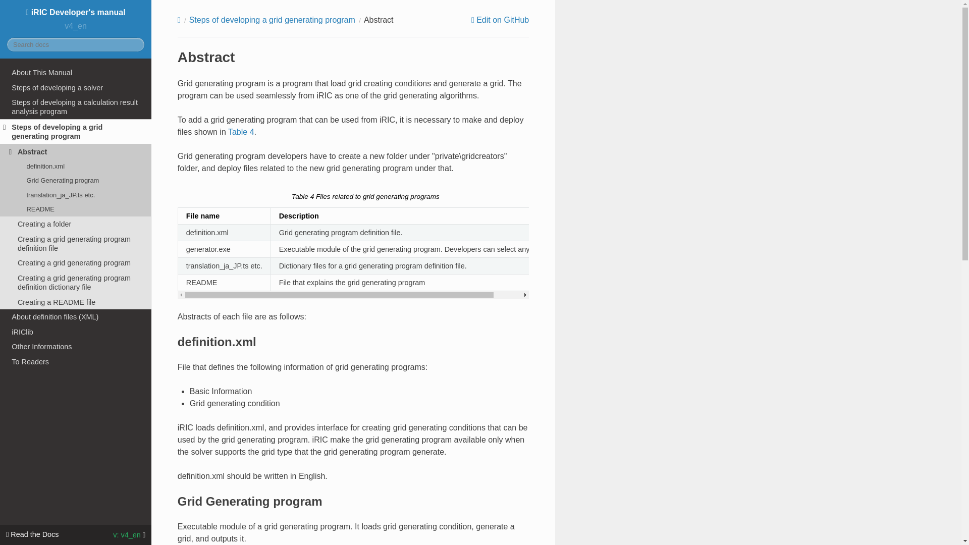 The width and height of the screenshot is (969, 545). What do you see at coordinates (241, 132) in the screenshot?
I see `Table 4` at bounding box center [241, 132].